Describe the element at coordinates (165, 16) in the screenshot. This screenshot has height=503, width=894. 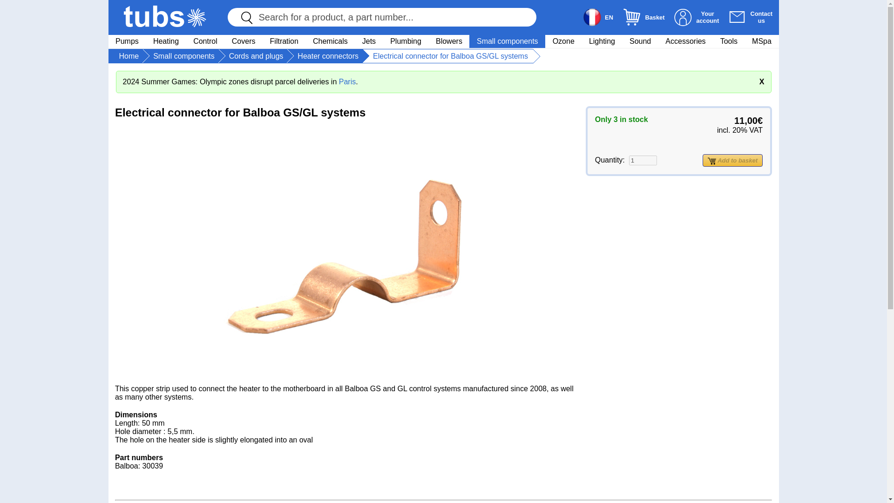
I see `Hot tub and spa products` at that location.